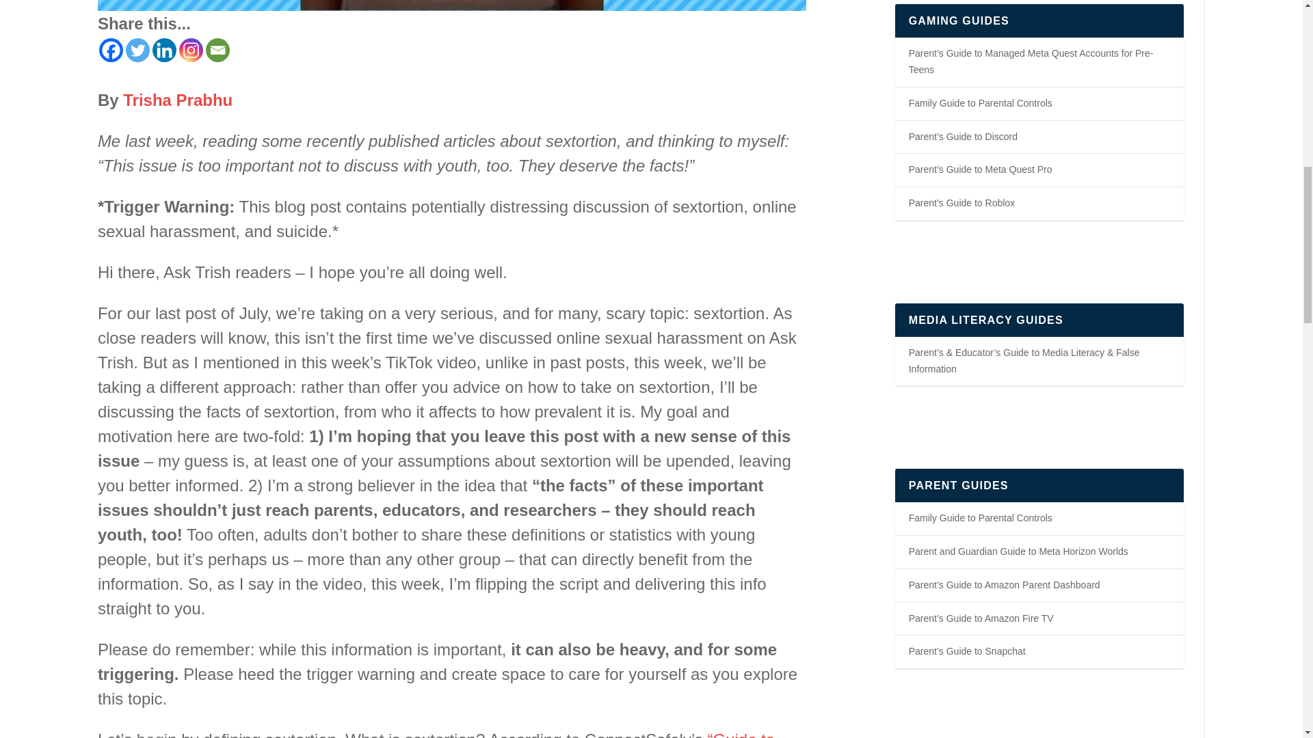 The image size is (1313, 738). What do you see at coordinates (111, 50) in the screenshot?
I see `Facebook` at bounding box center [111, 50].